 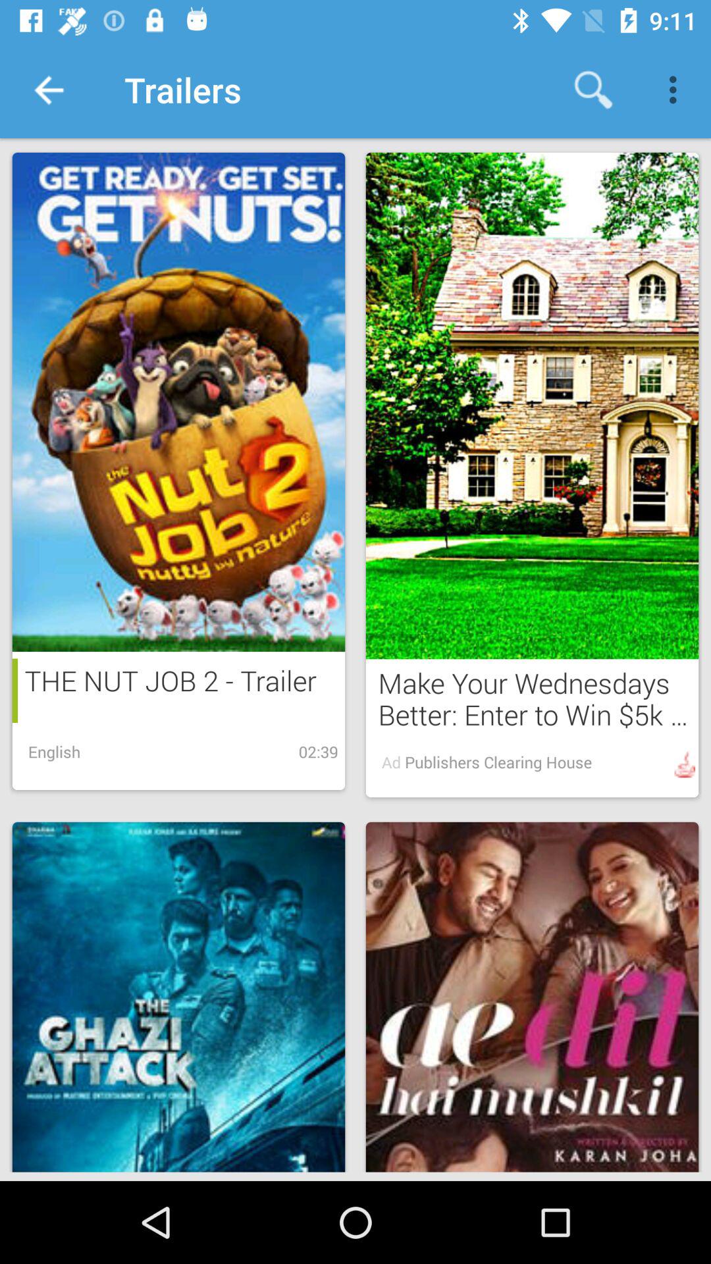 What do you see at coordinates (532, 406) in the screenshot?
I see `click on the first right image` at bounding box center [532, 406].